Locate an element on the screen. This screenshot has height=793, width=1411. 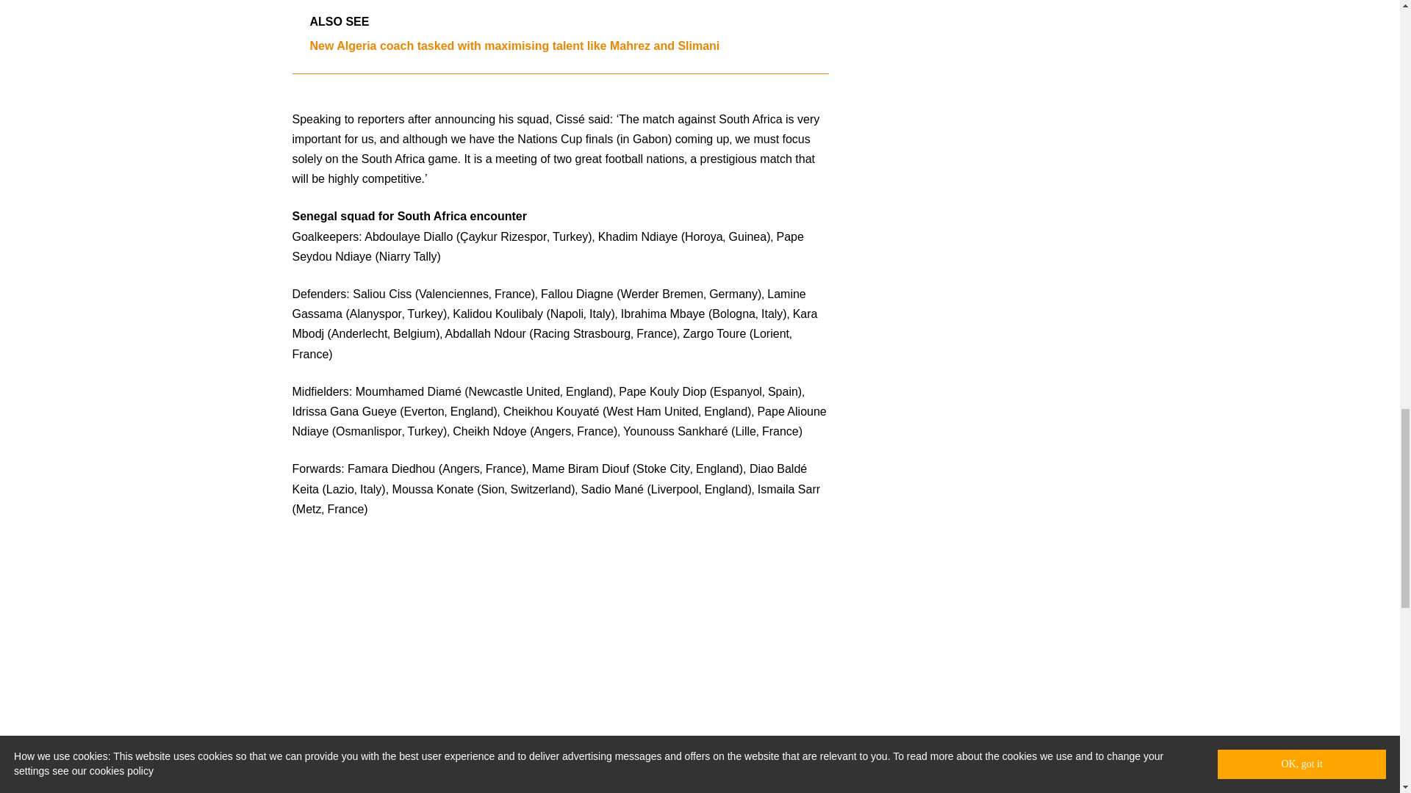
3rd party ad content is located at coordinates (700, 712).